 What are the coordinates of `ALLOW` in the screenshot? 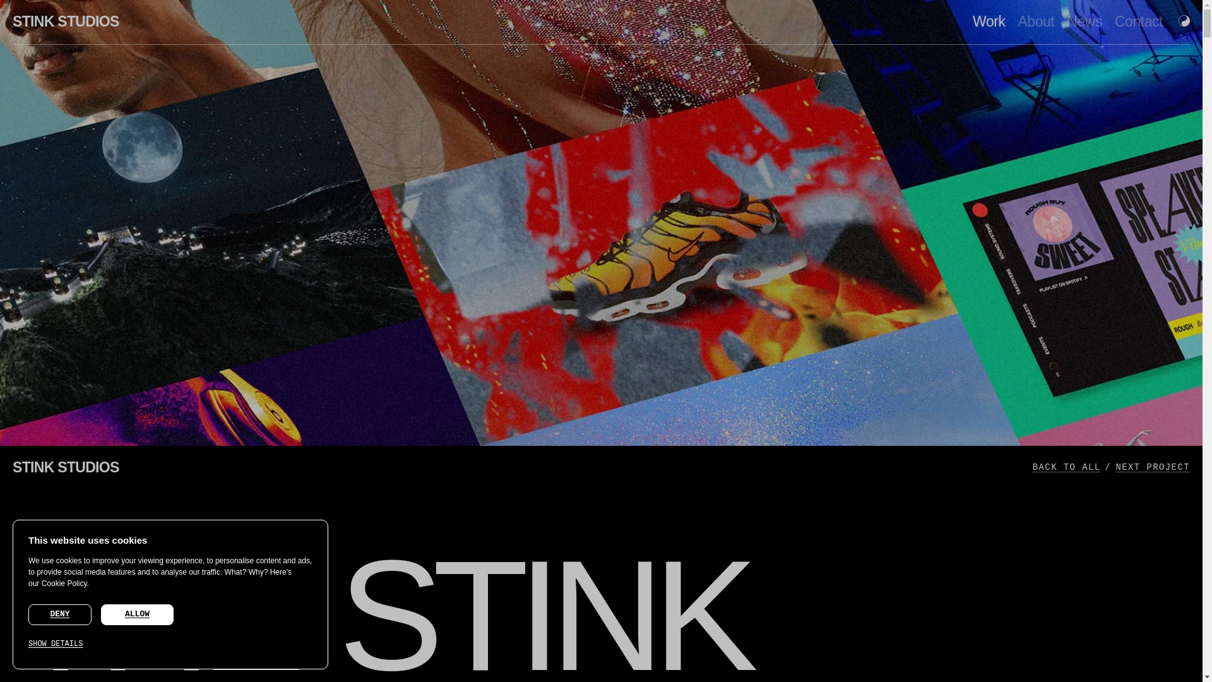 It's located at (136, 614).